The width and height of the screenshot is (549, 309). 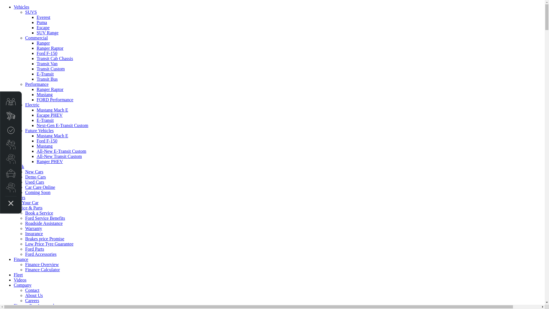 I want to click on Sell Your Car, so click(x=26, y=203).